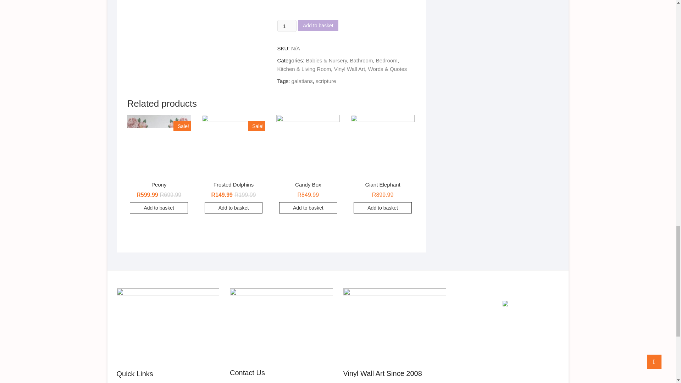 This screenshot has width=681, height=383. Describe the element at coordinates (361, 60) in the screenshot. I see `Bathroom` at that location.